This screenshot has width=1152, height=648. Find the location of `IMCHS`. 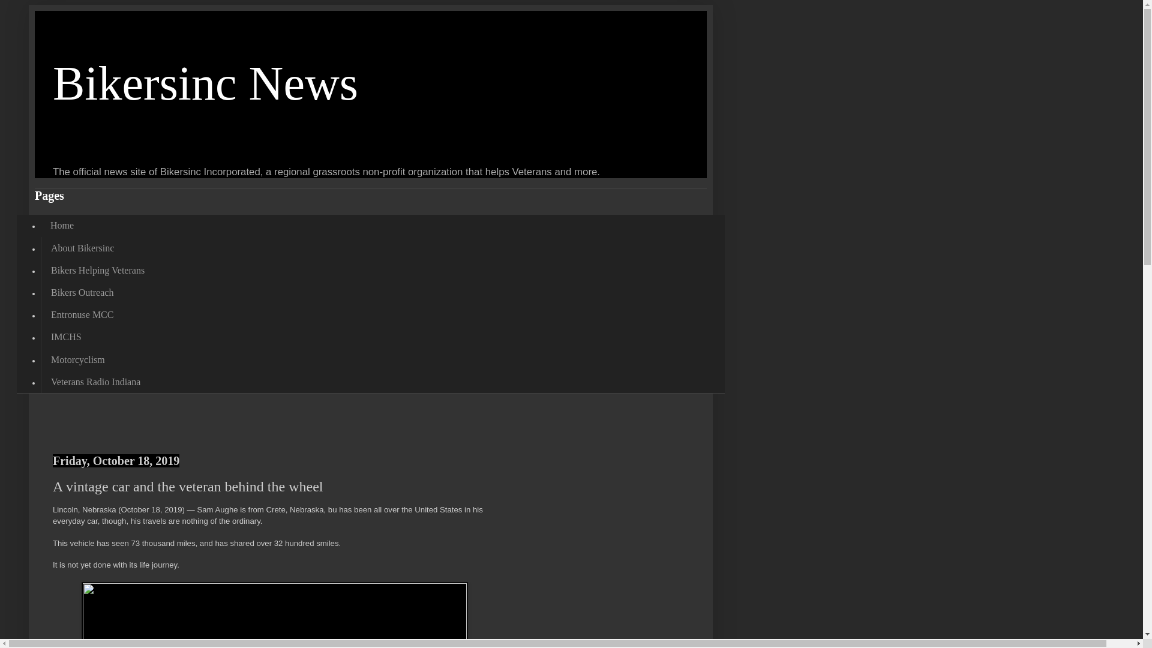

IMCHS is located at coordinates (65, 337).